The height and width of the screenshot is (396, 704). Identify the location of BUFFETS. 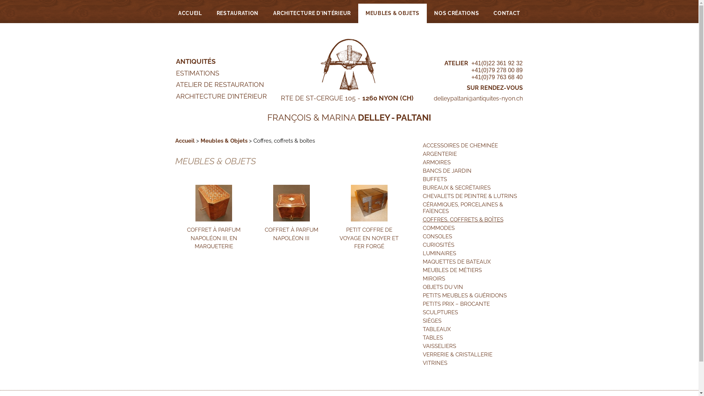
(473, 179).